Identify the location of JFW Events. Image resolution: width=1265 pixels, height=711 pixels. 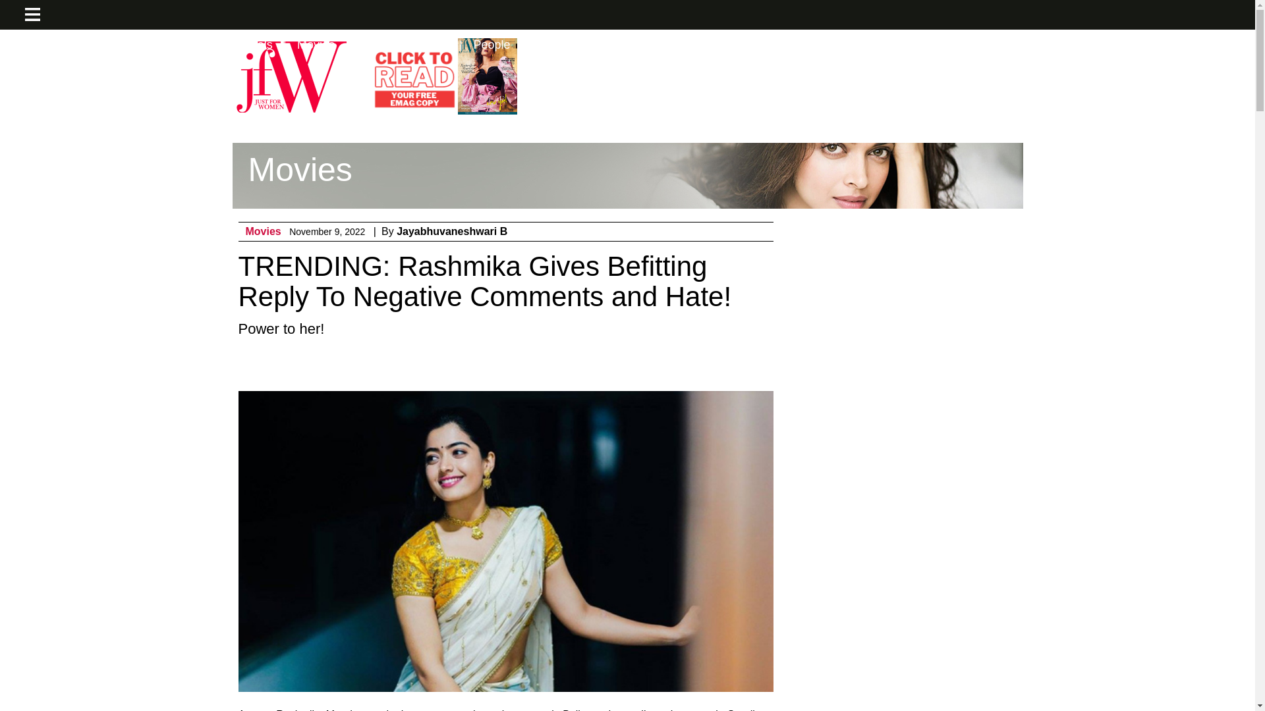
(145, 45).